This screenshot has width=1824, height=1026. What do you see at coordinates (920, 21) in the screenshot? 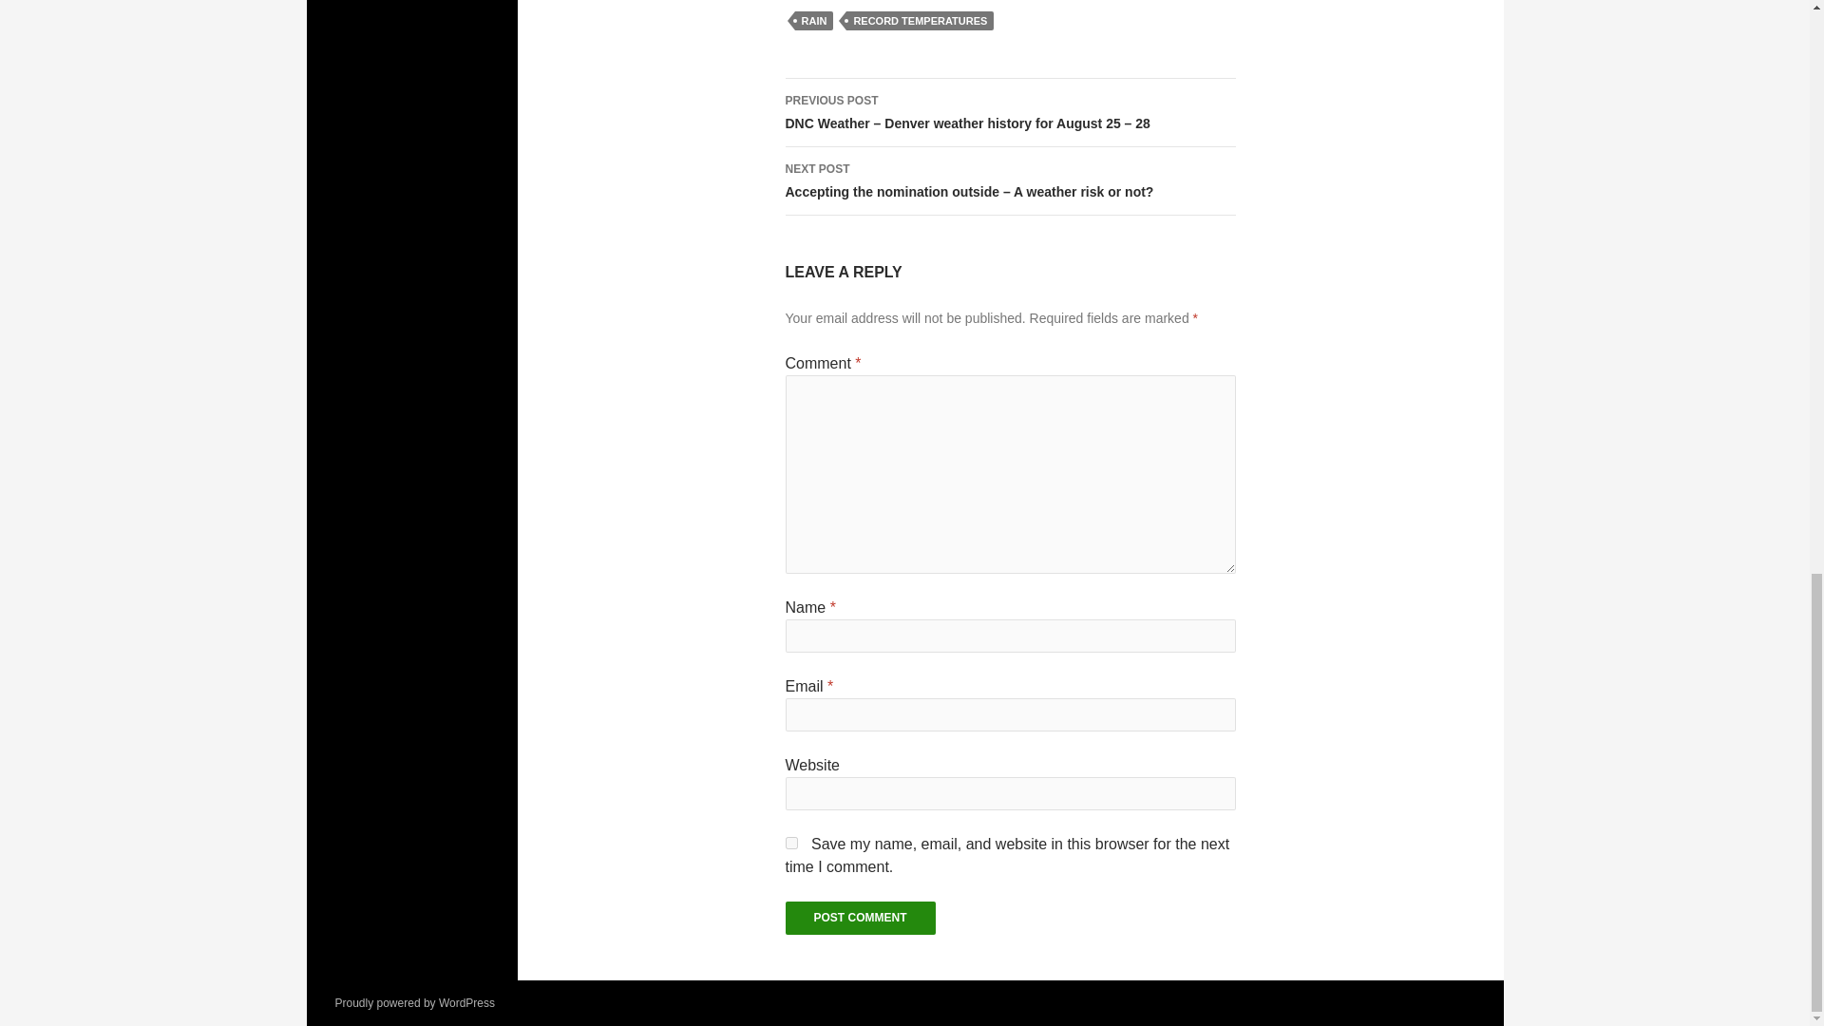
I see `RECORD TEMPERATURES` at bounding box center [920, 21].